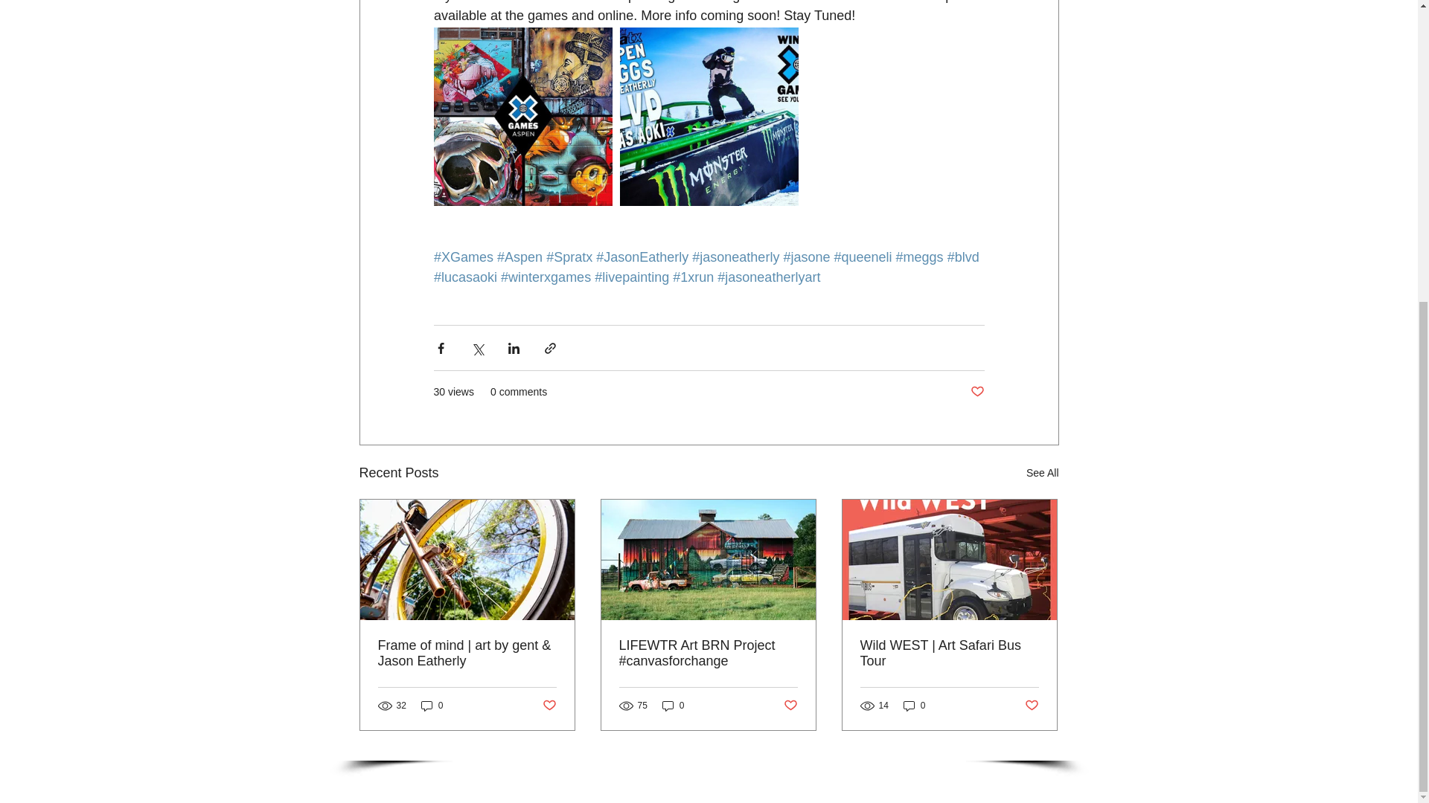  I want to click on Post not marked as liked, so click(548, 706).